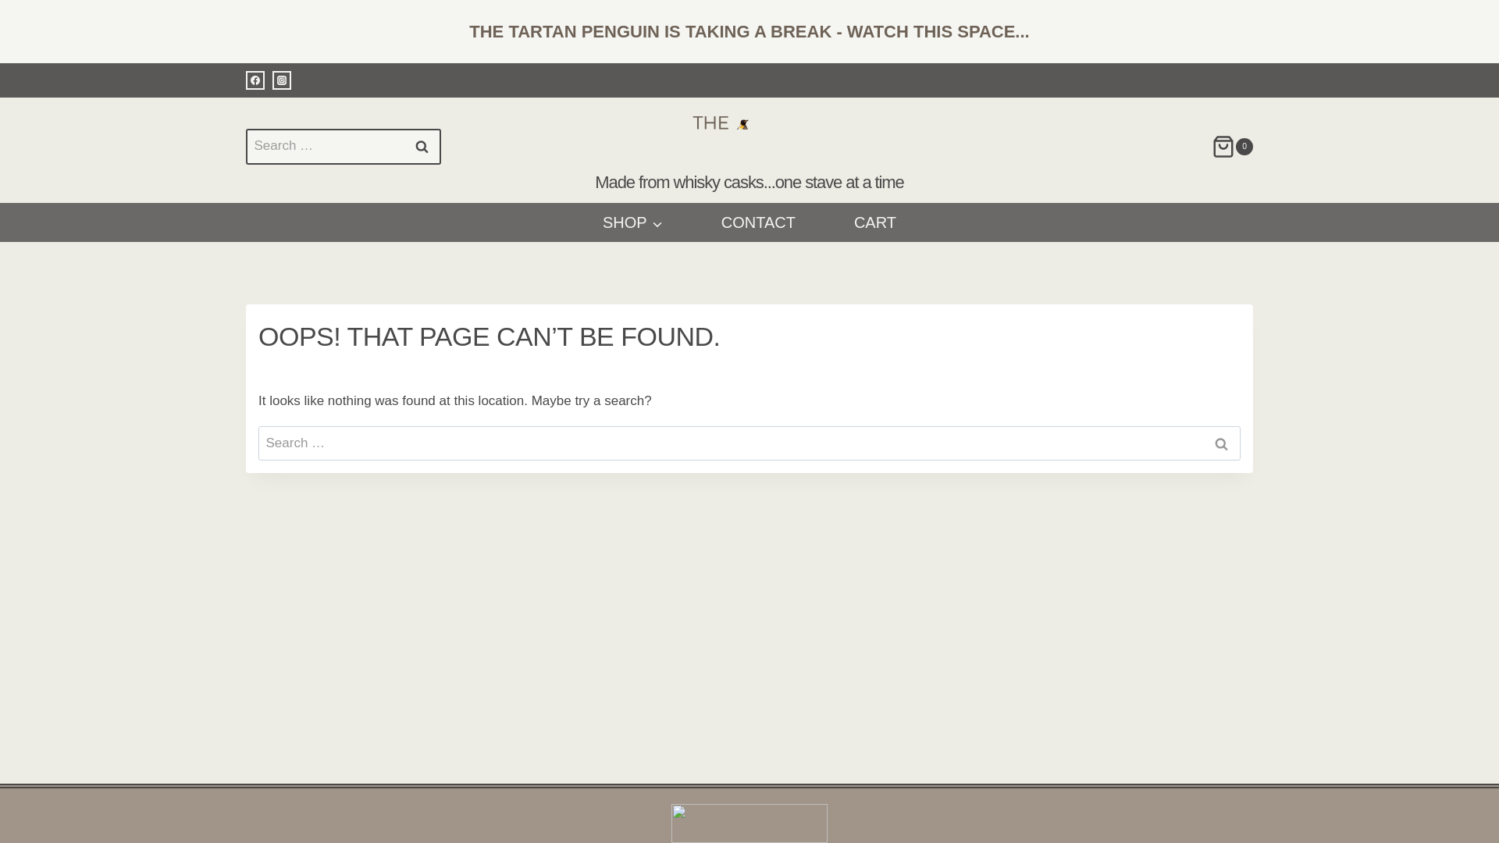  Describe the element at coordinates (633, 222) in the screenshot. I see `SHOP` at that location.